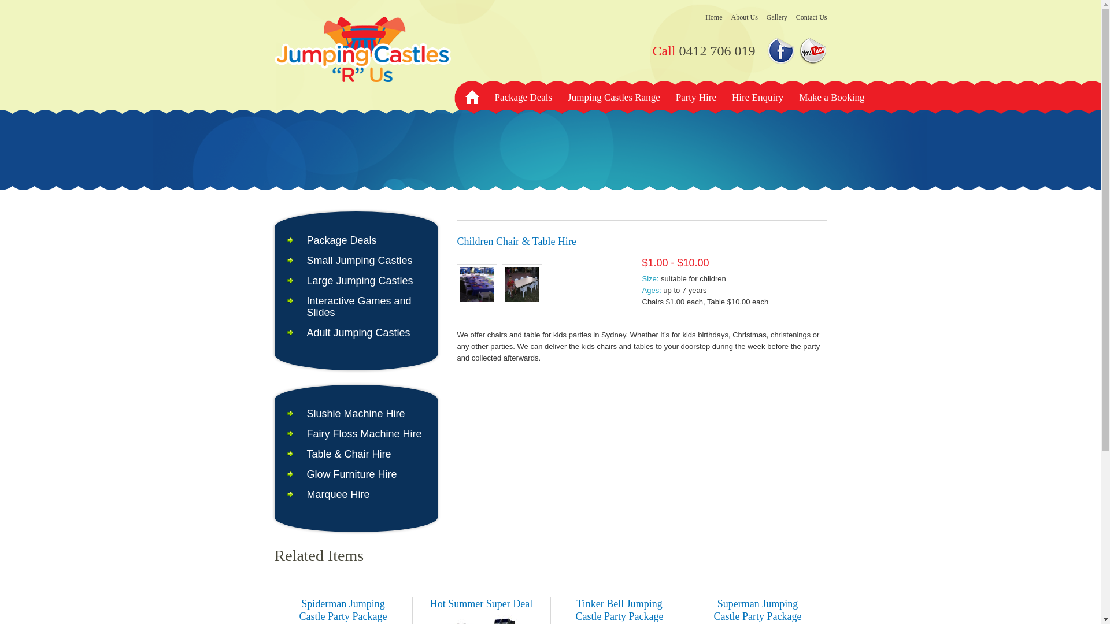 The image size is (1110, 624). I want to click on Package Deals, so click(524, 97).